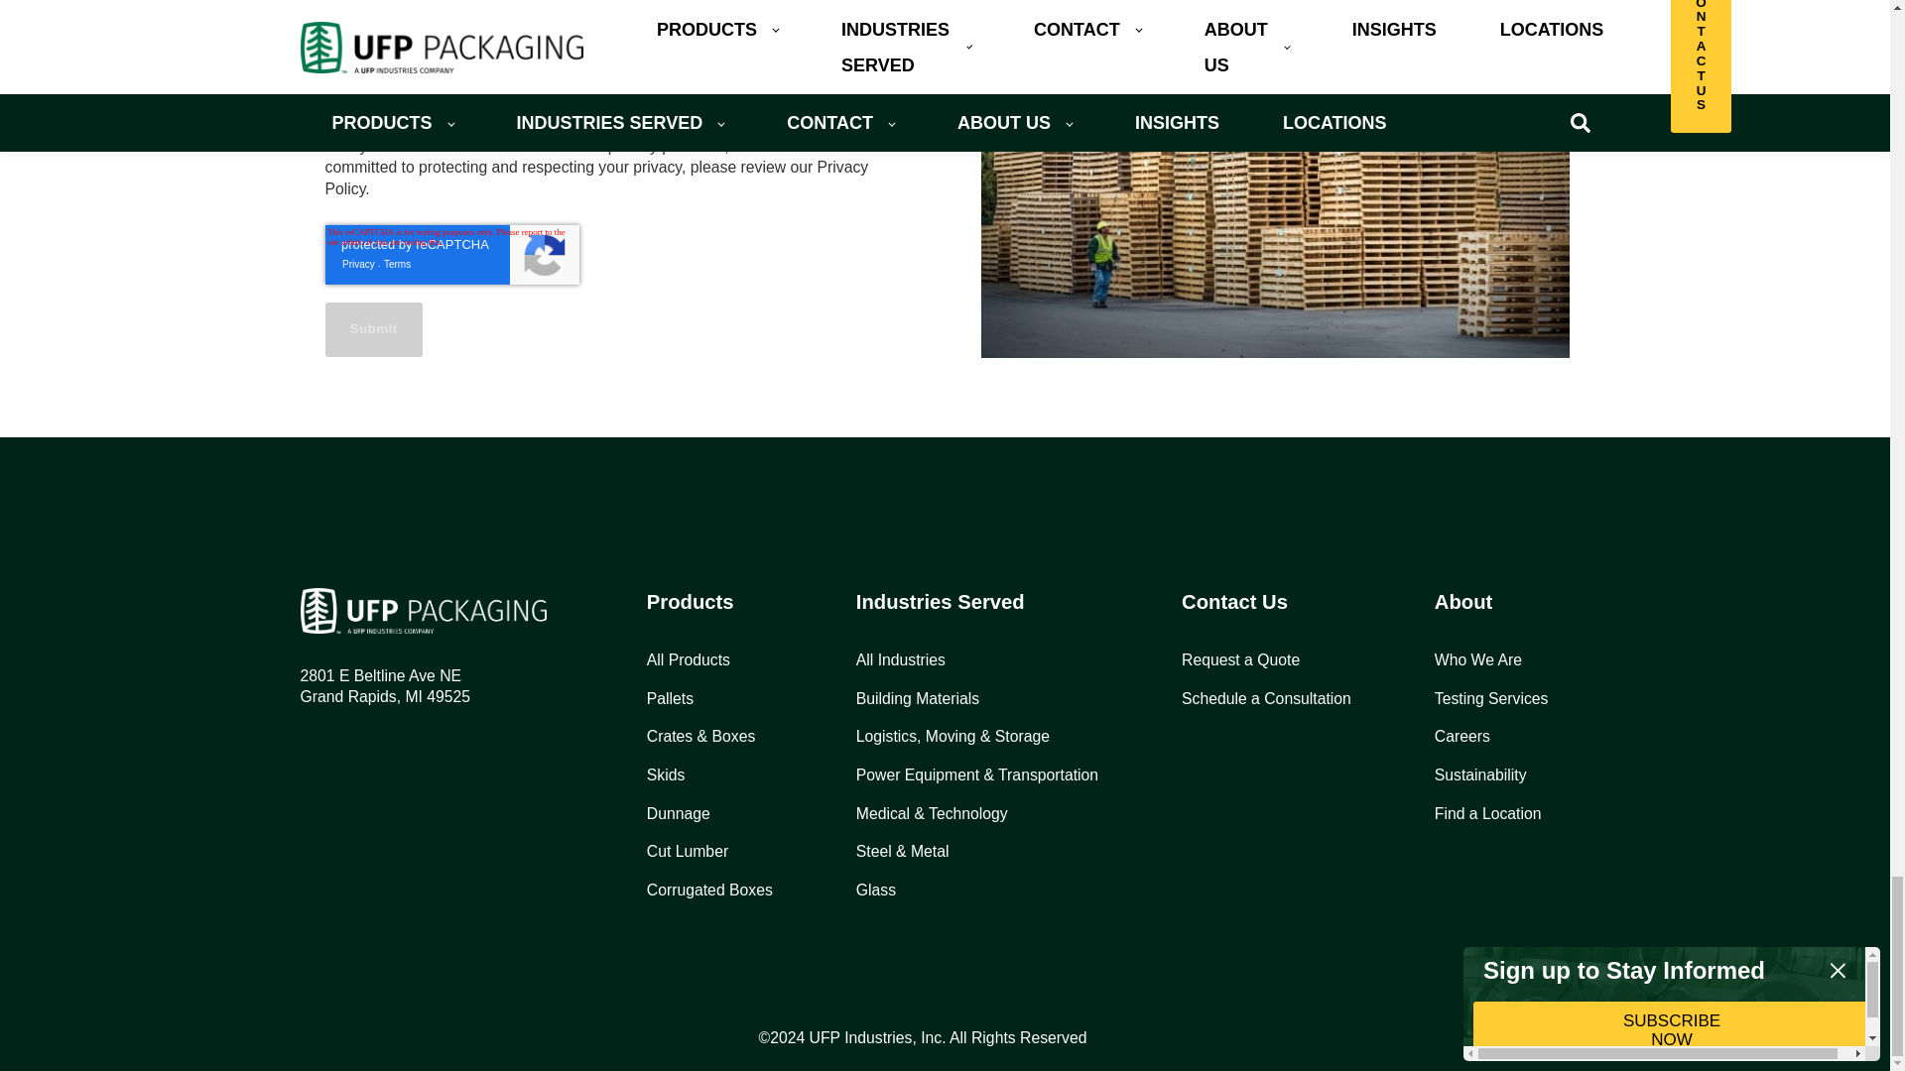  I want to click on Submit, so click(374, 329).